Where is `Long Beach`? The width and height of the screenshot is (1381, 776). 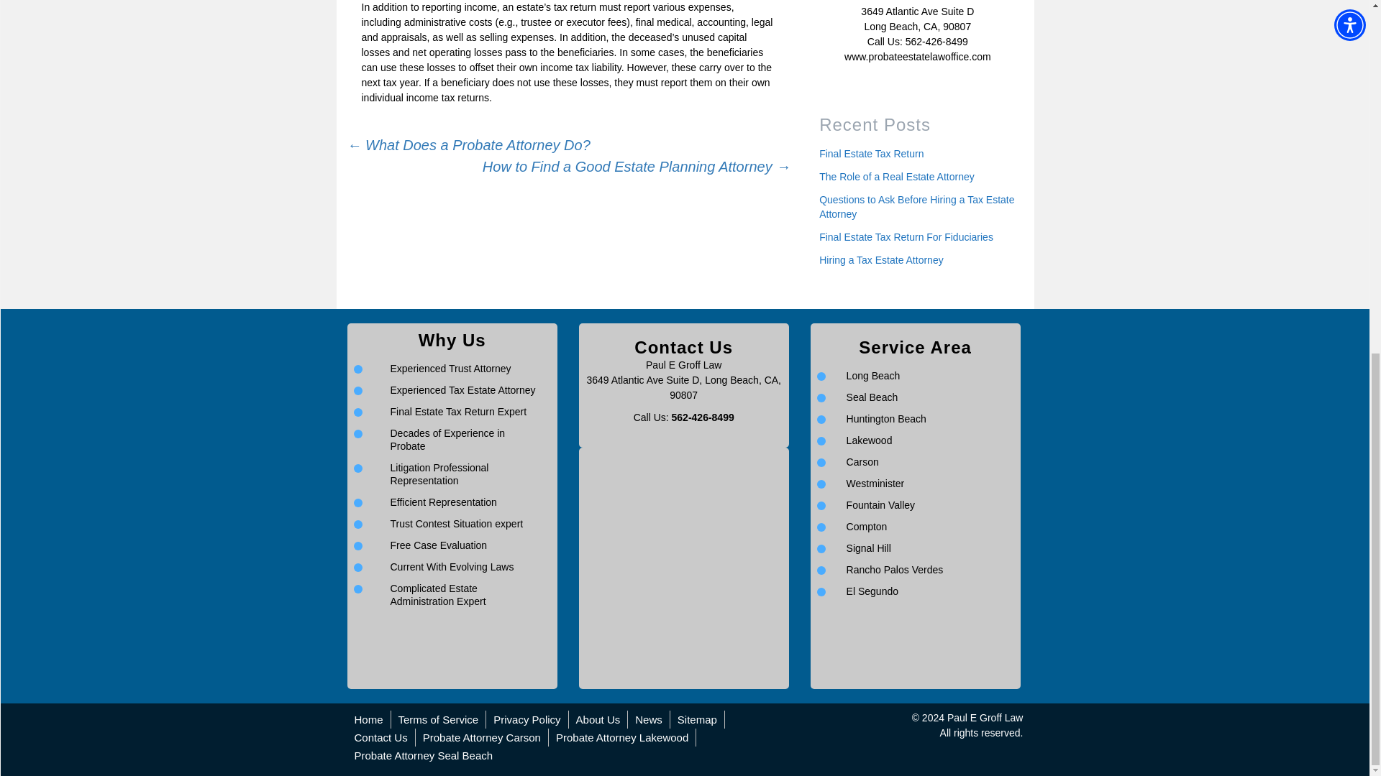 Long Beach is located at coordinates (873, 376).